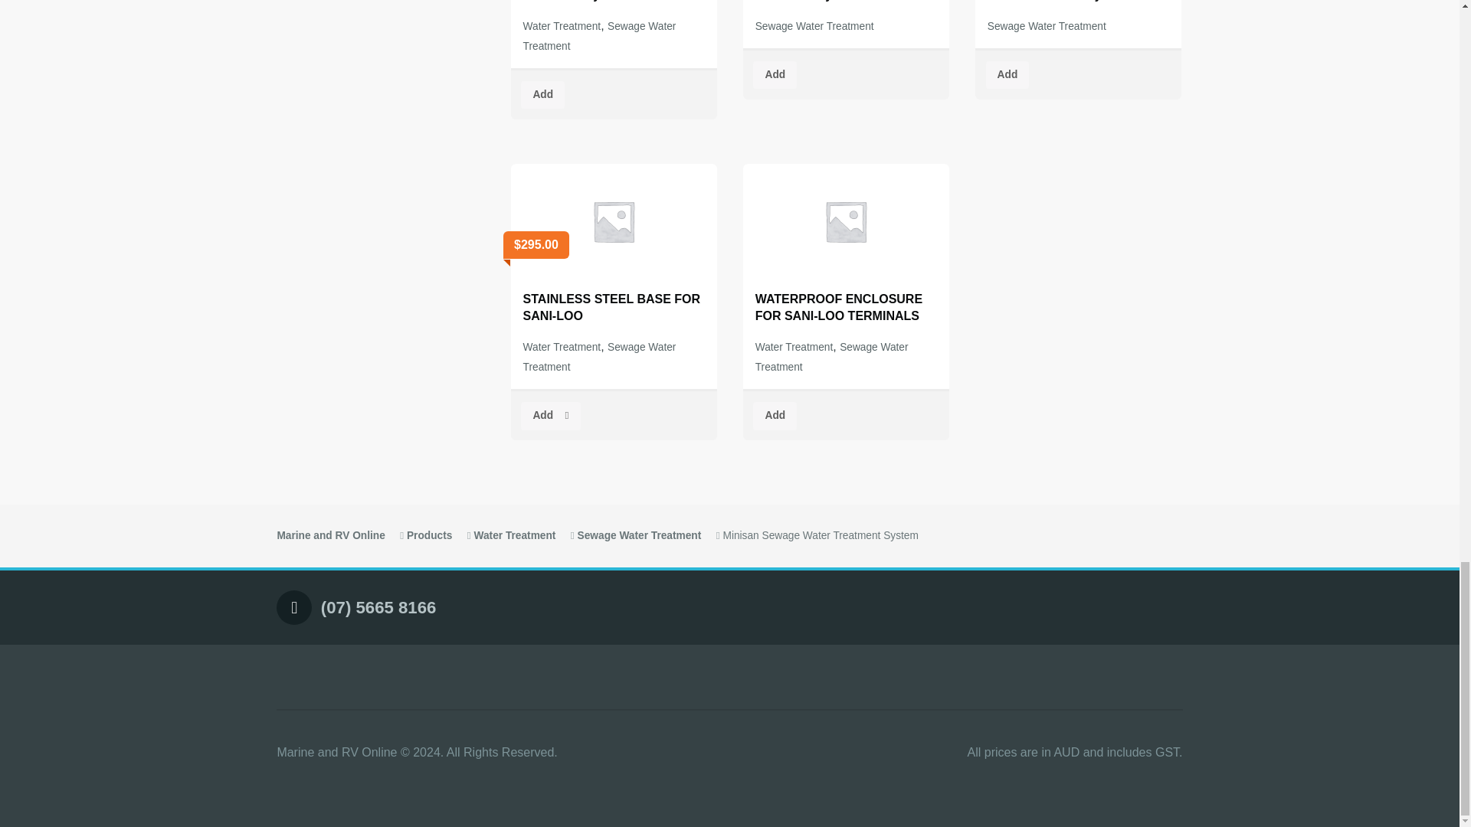  Describe the element at coordinates (515, 536) in the screenshot. I see `View Water Treatment` at that location.